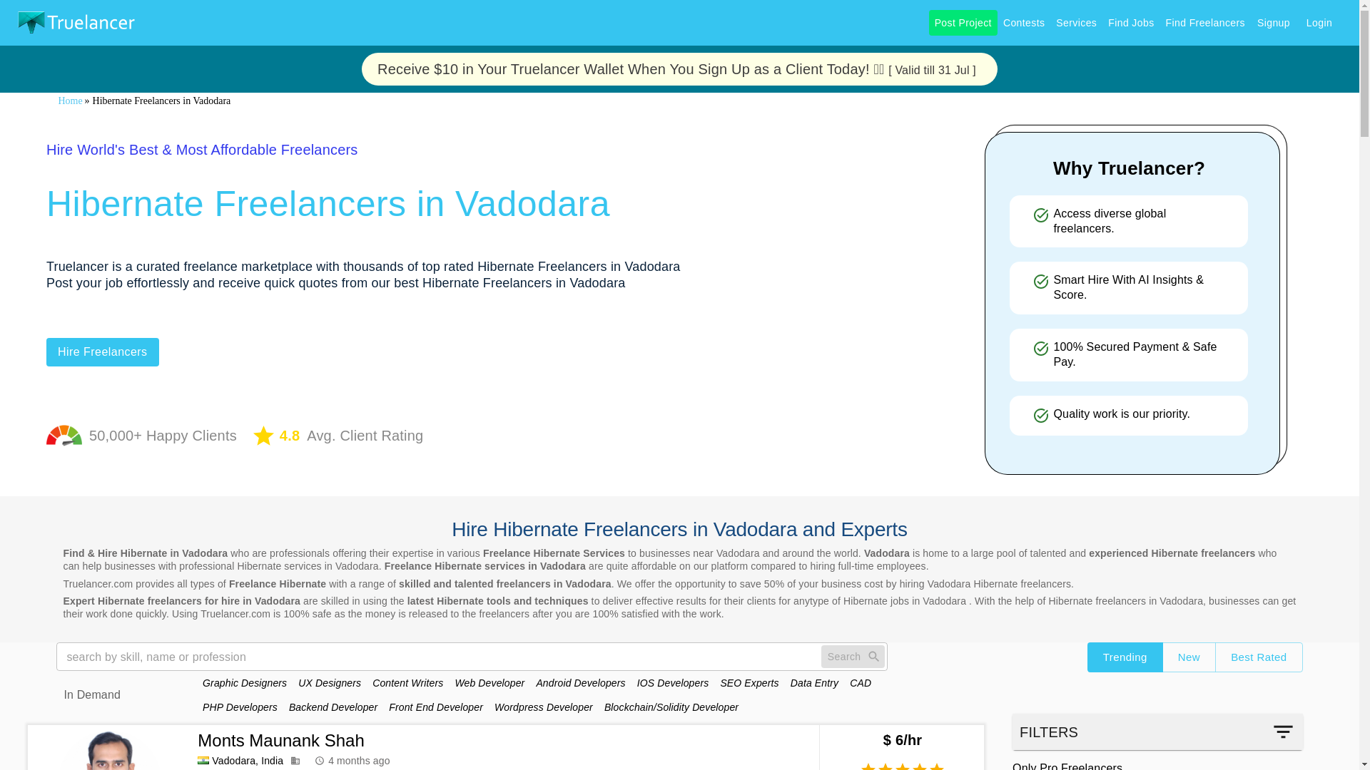 The width and height of the screenshot is (1370, 770). Describe the element at coordinates (70, 101) in the screenshot. I see `Home` at that location.